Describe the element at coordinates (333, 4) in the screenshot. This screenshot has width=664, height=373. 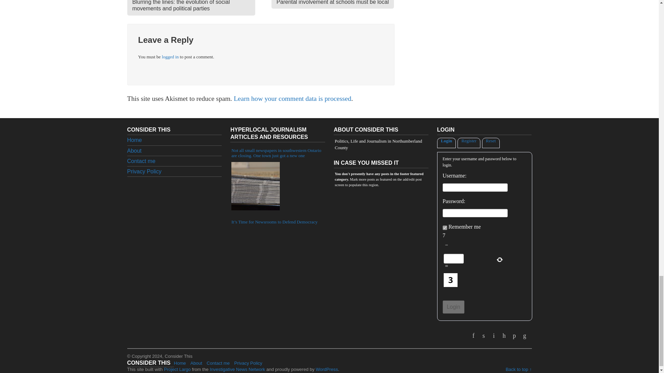
I see `forever` at that location.